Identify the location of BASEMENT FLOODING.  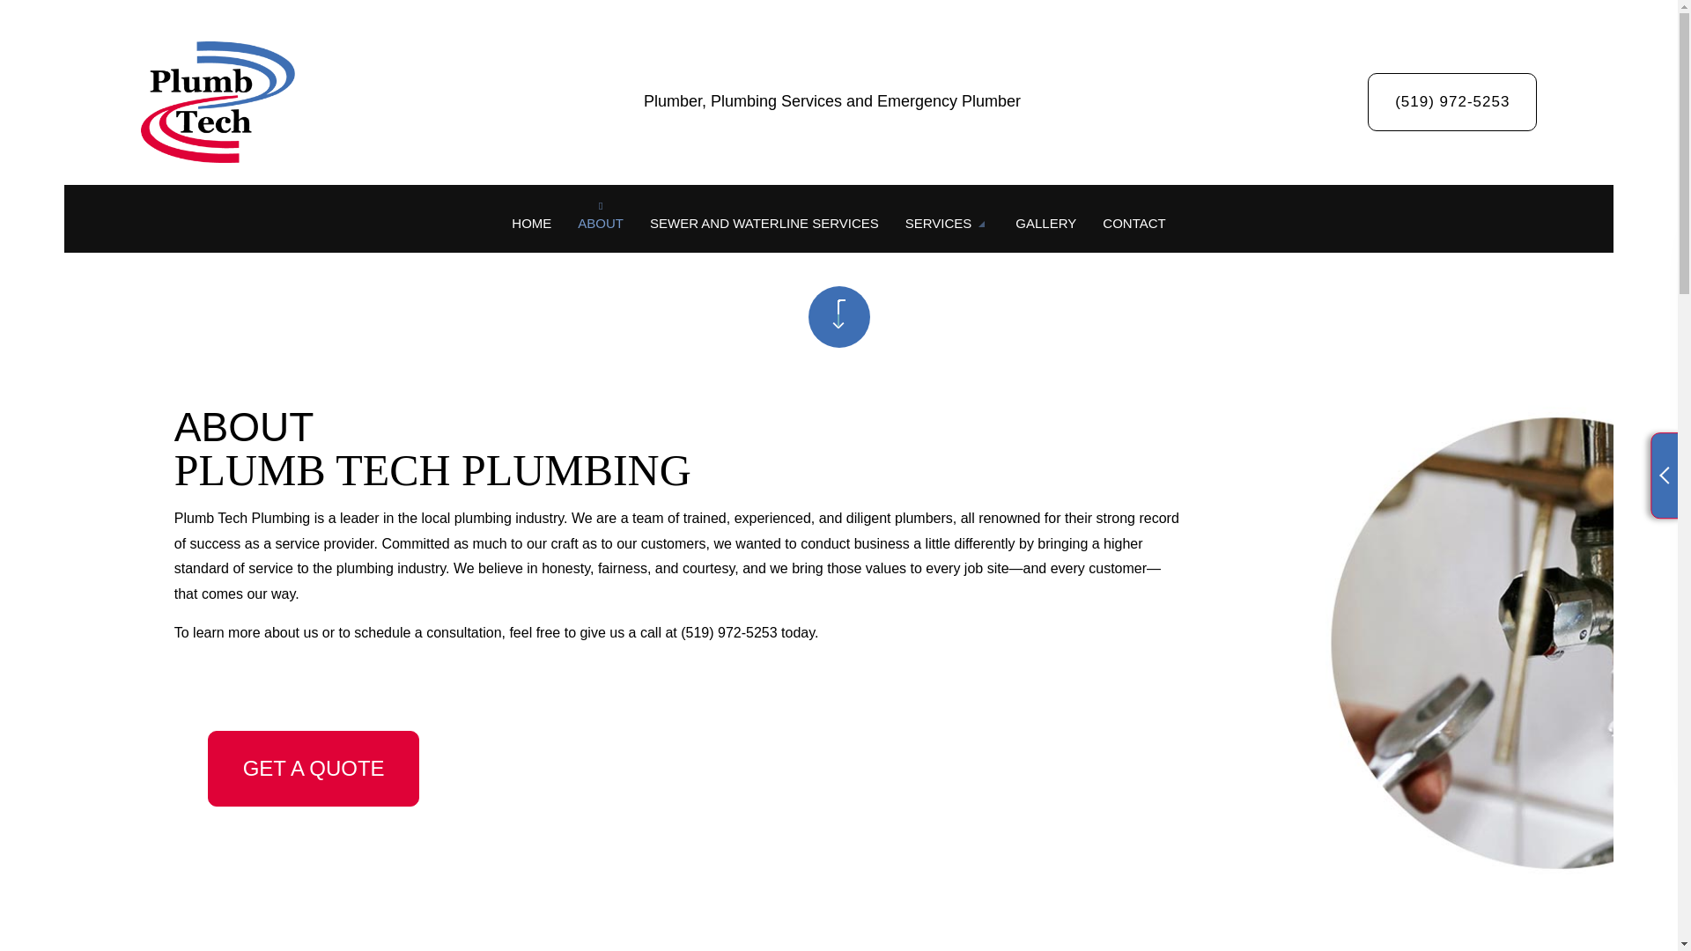
(809, 287).